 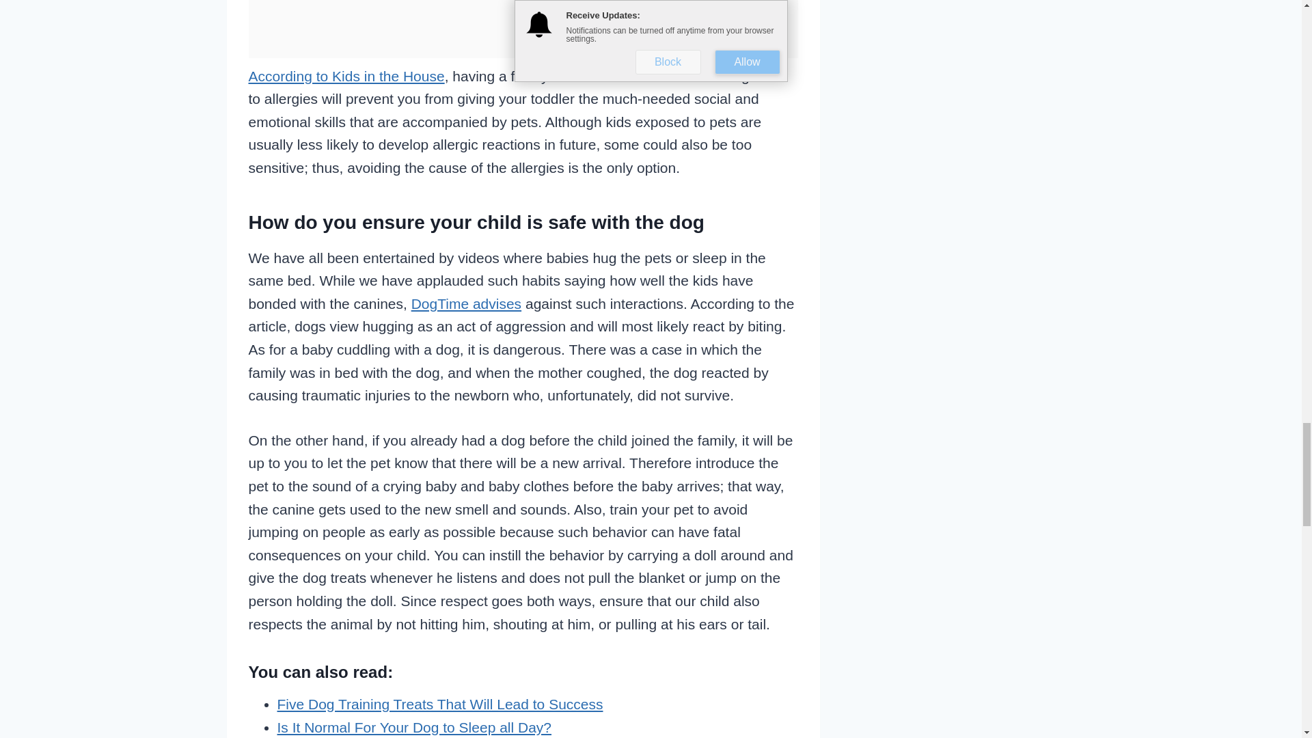 What do you see at coordinates (346, 77) in the screenshot?
I see `According to Kids in the House` at bounding box center [346, 77].